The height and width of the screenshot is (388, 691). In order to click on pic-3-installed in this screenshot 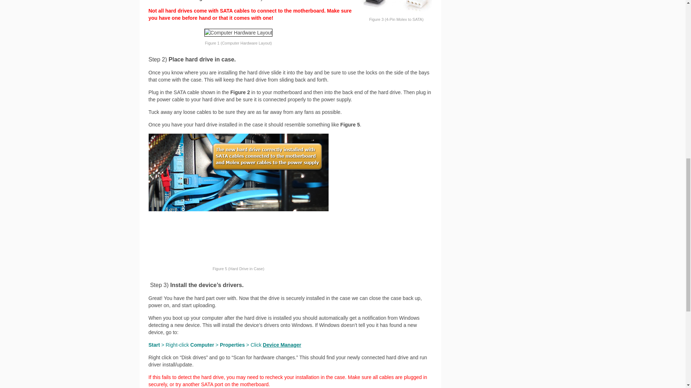, I will do `click(238, 199)`.